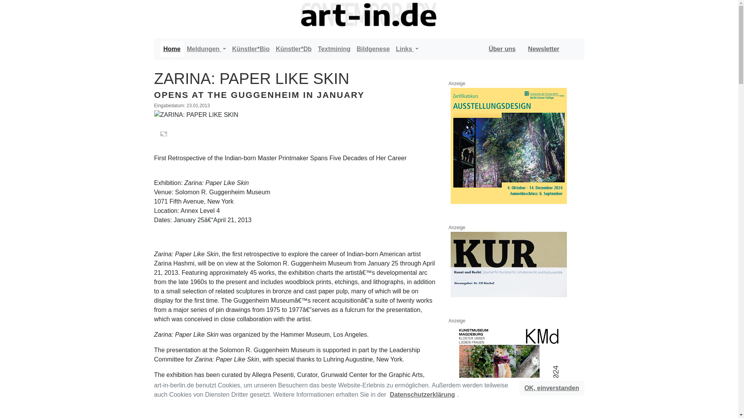 The height and width of the screenshot is (418, 744). Describe the element at coordinates (334, 49) in the screenshot. I see `Textmining` at that location.